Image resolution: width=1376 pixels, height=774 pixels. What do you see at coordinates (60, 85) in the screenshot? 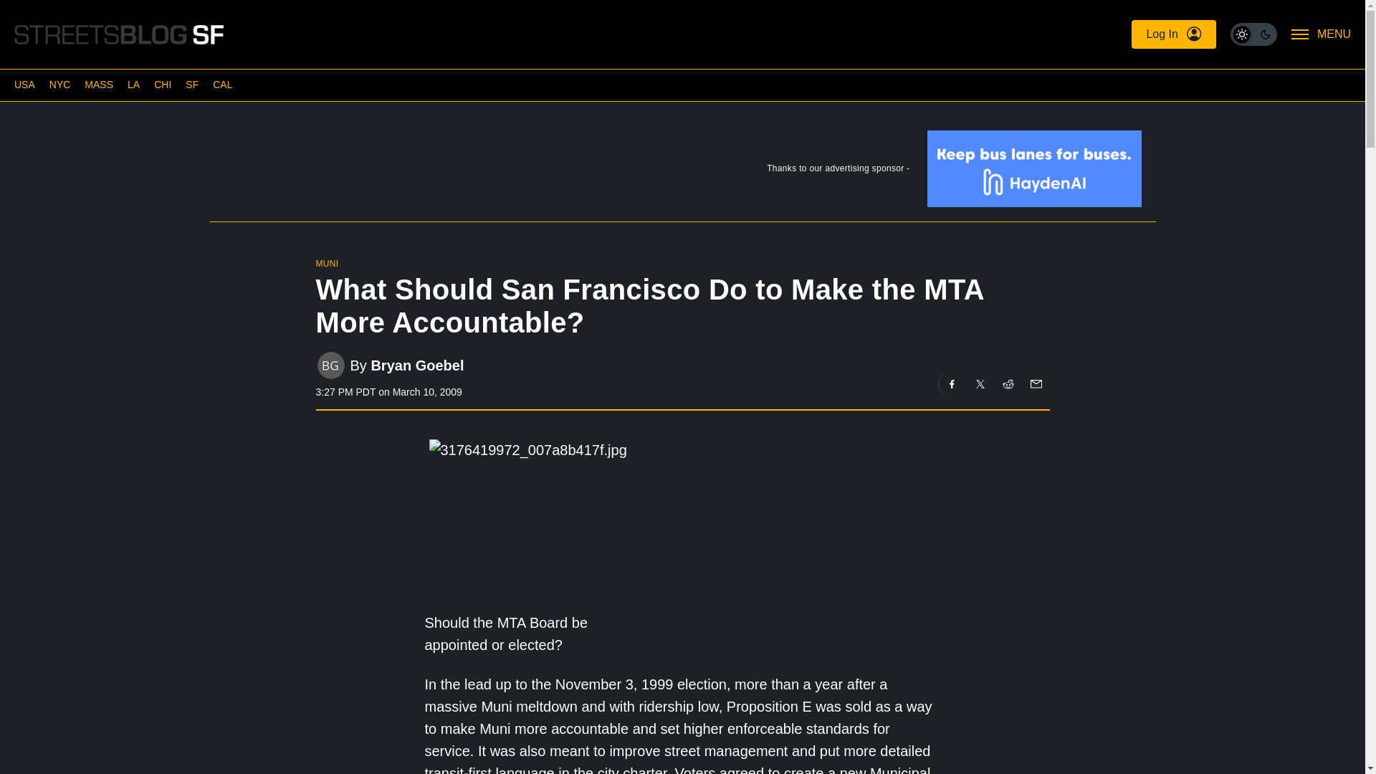
I see `NYC` at bounding box center [60, 85].